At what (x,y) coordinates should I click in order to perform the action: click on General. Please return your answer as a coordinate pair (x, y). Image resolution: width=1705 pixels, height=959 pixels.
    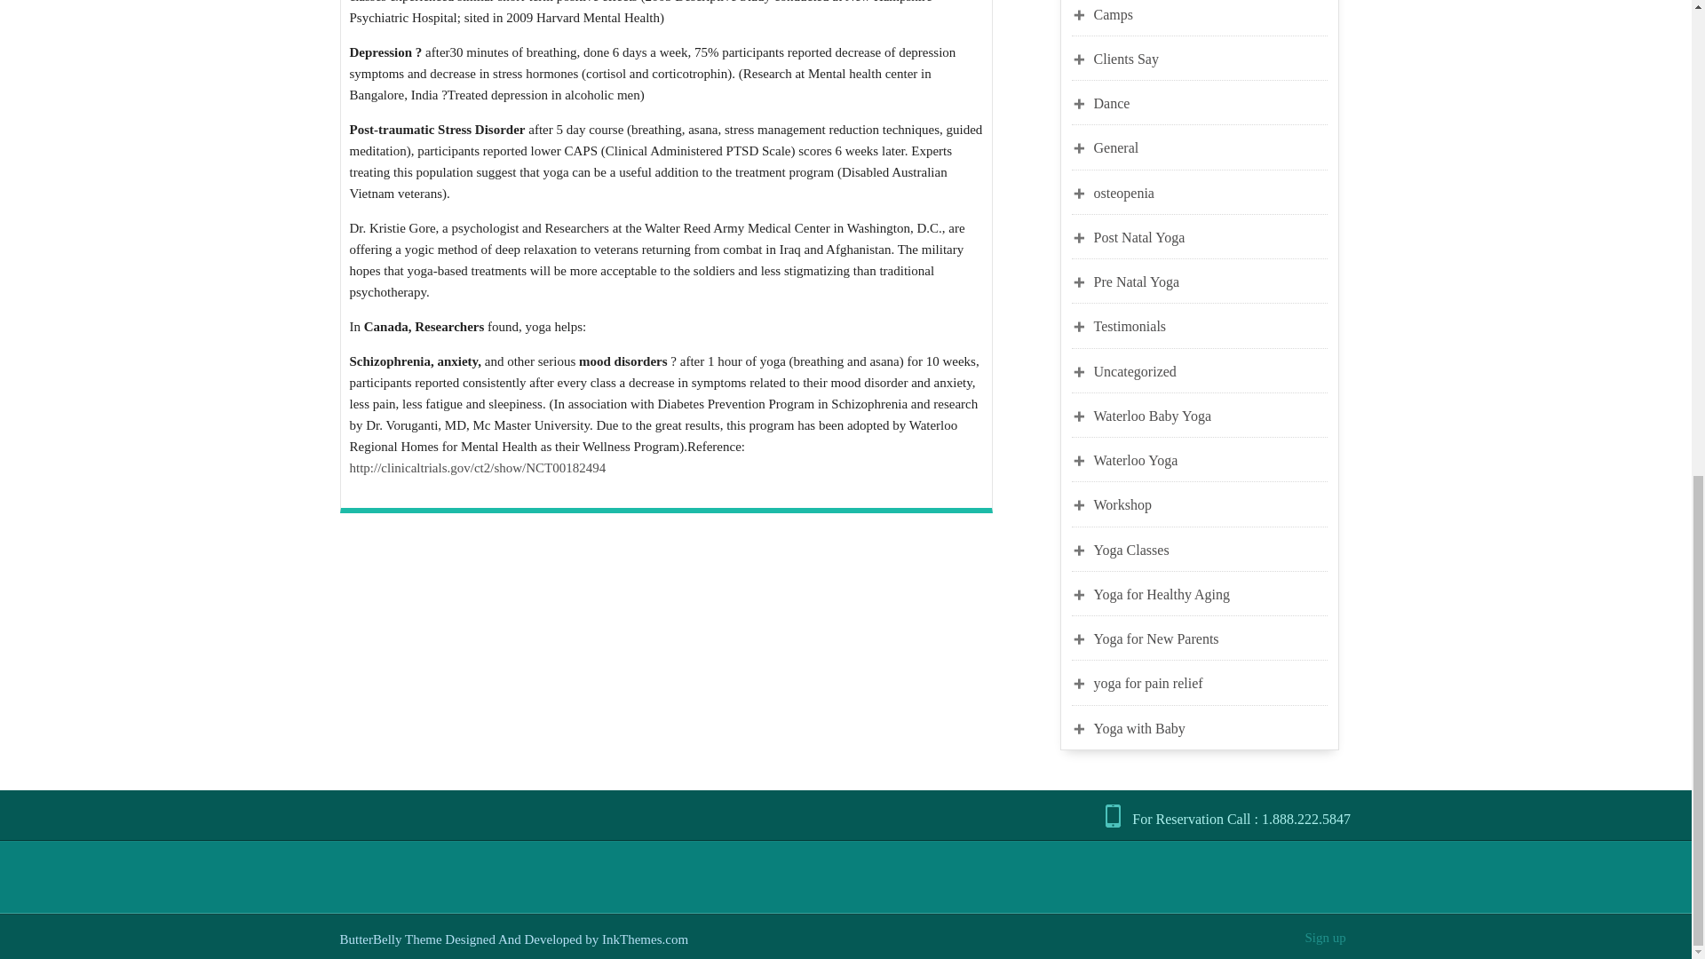
    Looking at the image, I should click on (1211, 147).